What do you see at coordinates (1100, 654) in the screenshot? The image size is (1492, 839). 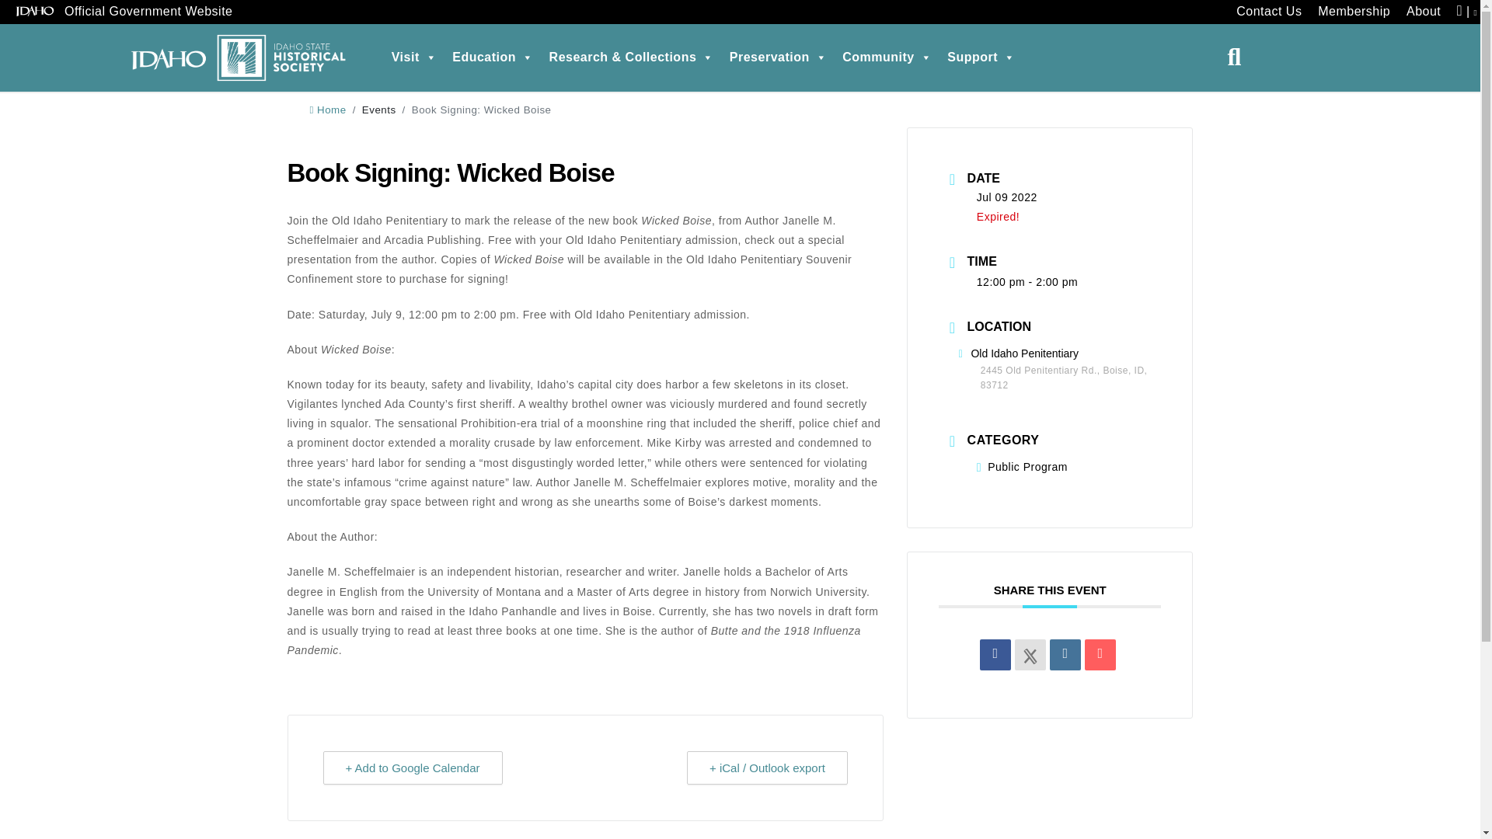 I see `Email` at bounding box center [1100, 654].